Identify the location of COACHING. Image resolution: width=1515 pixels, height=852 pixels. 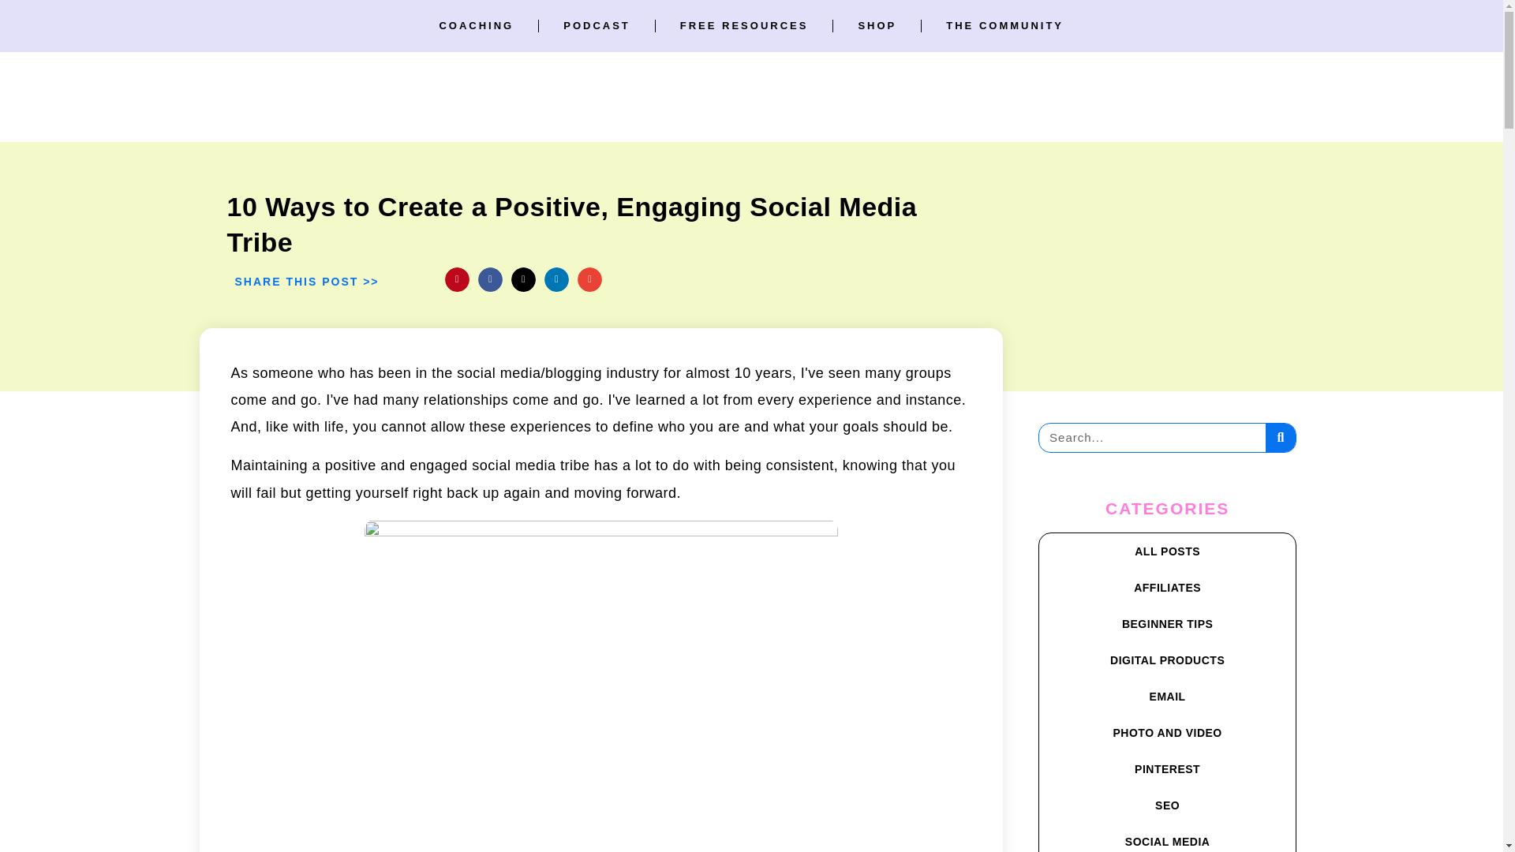
(475, 25).